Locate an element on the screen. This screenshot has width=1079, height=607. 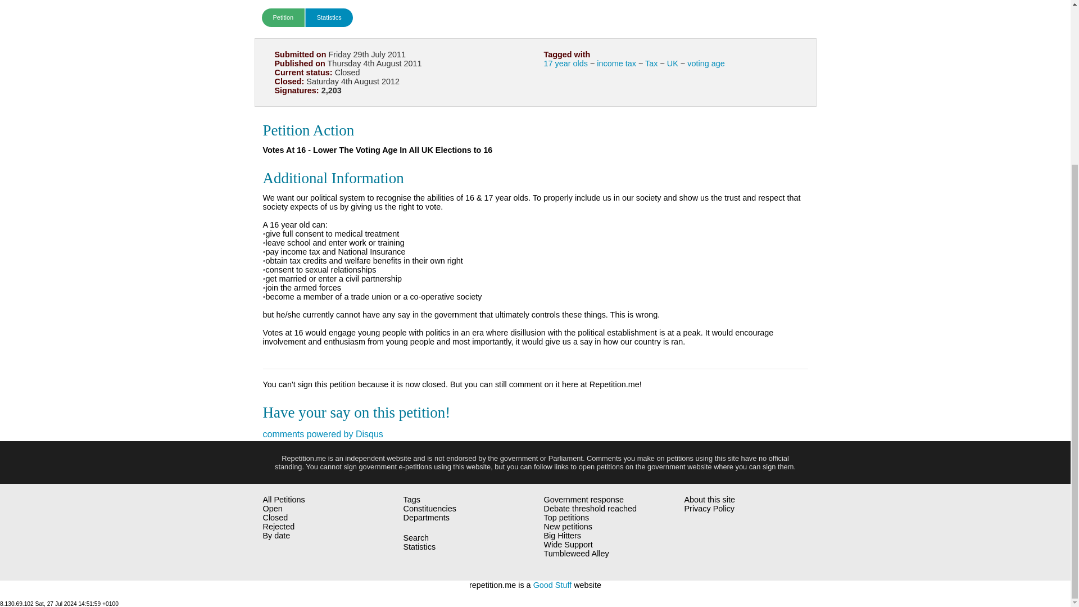
Statistics is located at coordinates (329, 17).